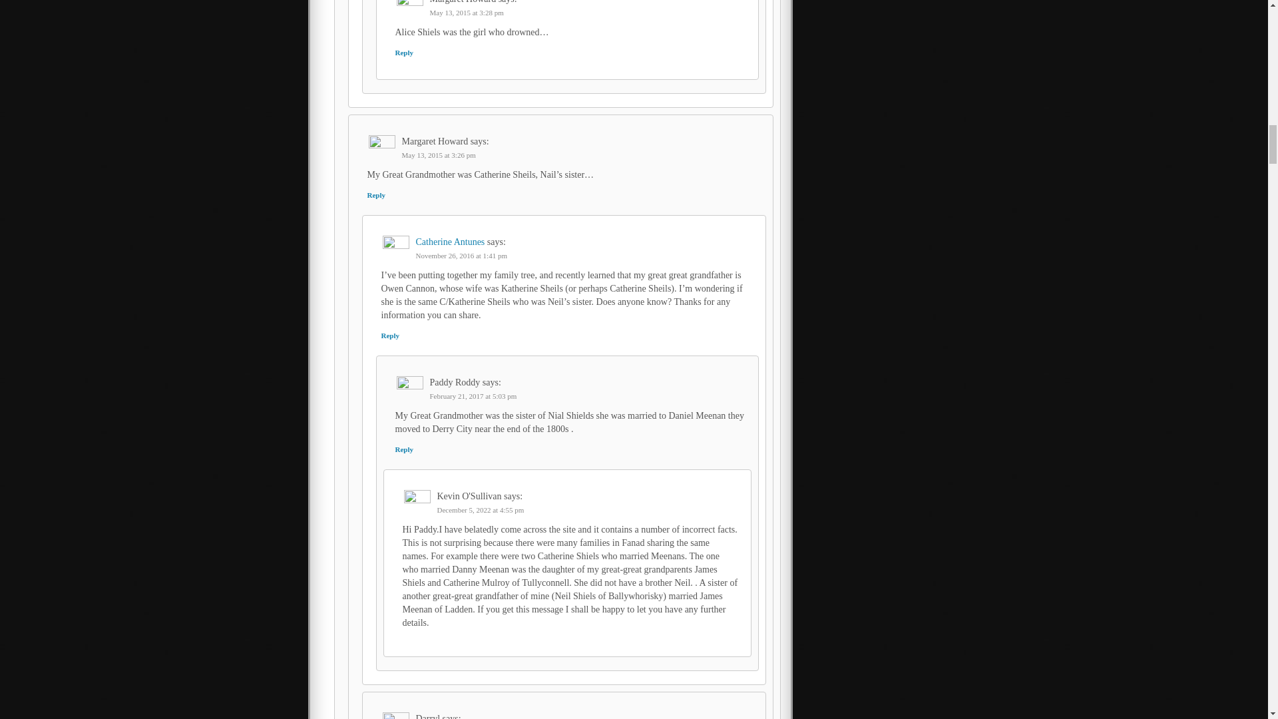 The width and height of the screenshot is (1278, 719). Describe the element at coordinates (405, 53) in the screenshot. I see `Reply` at that location.